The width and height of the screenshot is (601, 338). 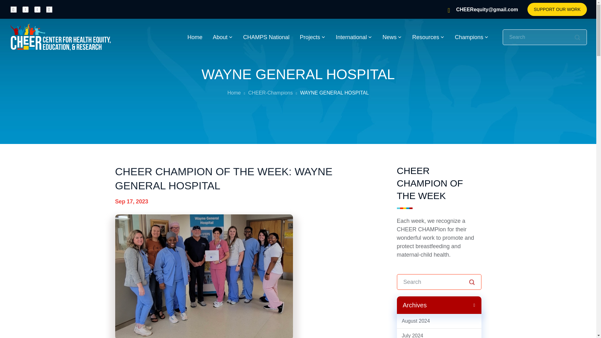 What do you see at coordinates (14, 9) in the screenshot?
I see `facebook` at bounding box center [14, 9].